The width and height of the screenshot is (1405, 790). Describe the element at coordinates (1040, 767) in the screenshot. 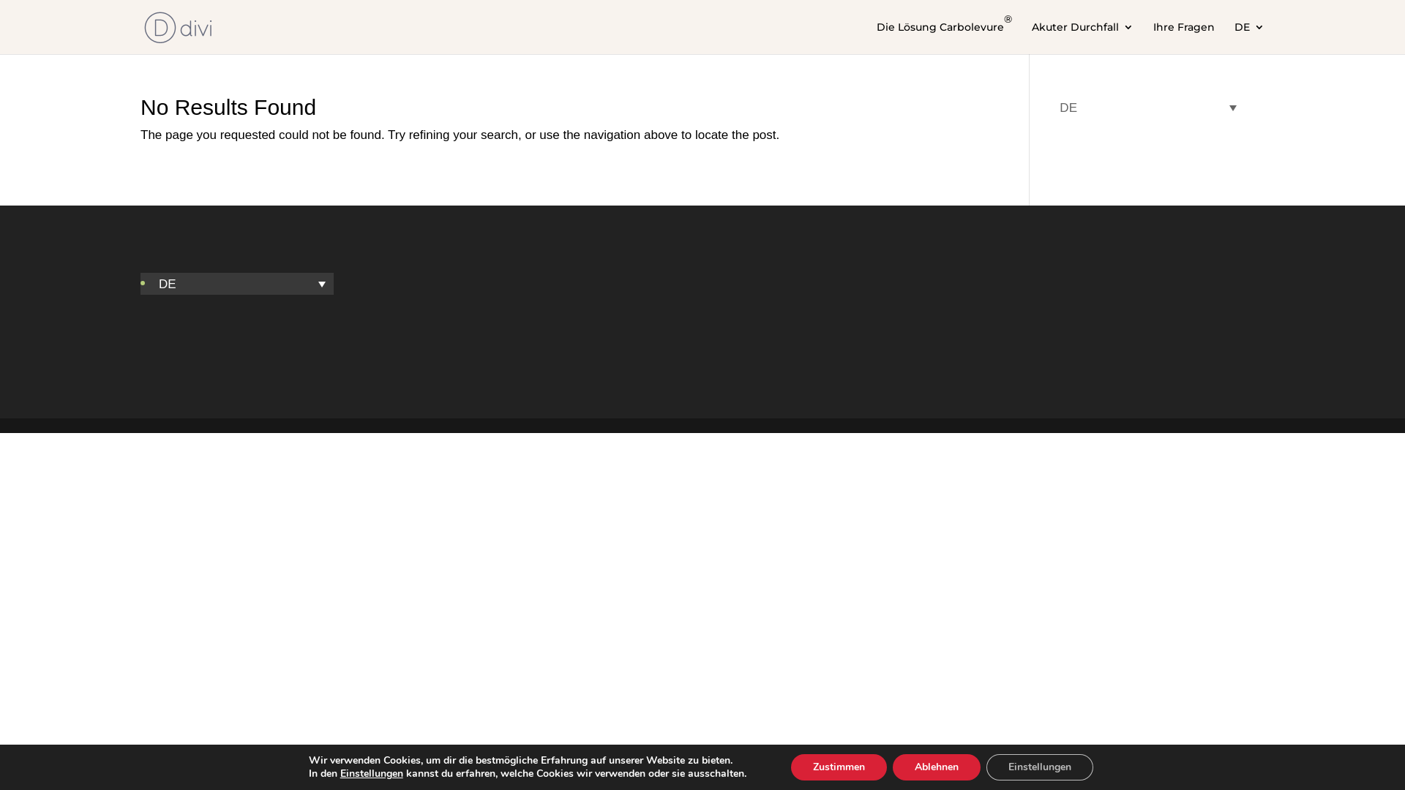

I see `Einstellungen` at that location.